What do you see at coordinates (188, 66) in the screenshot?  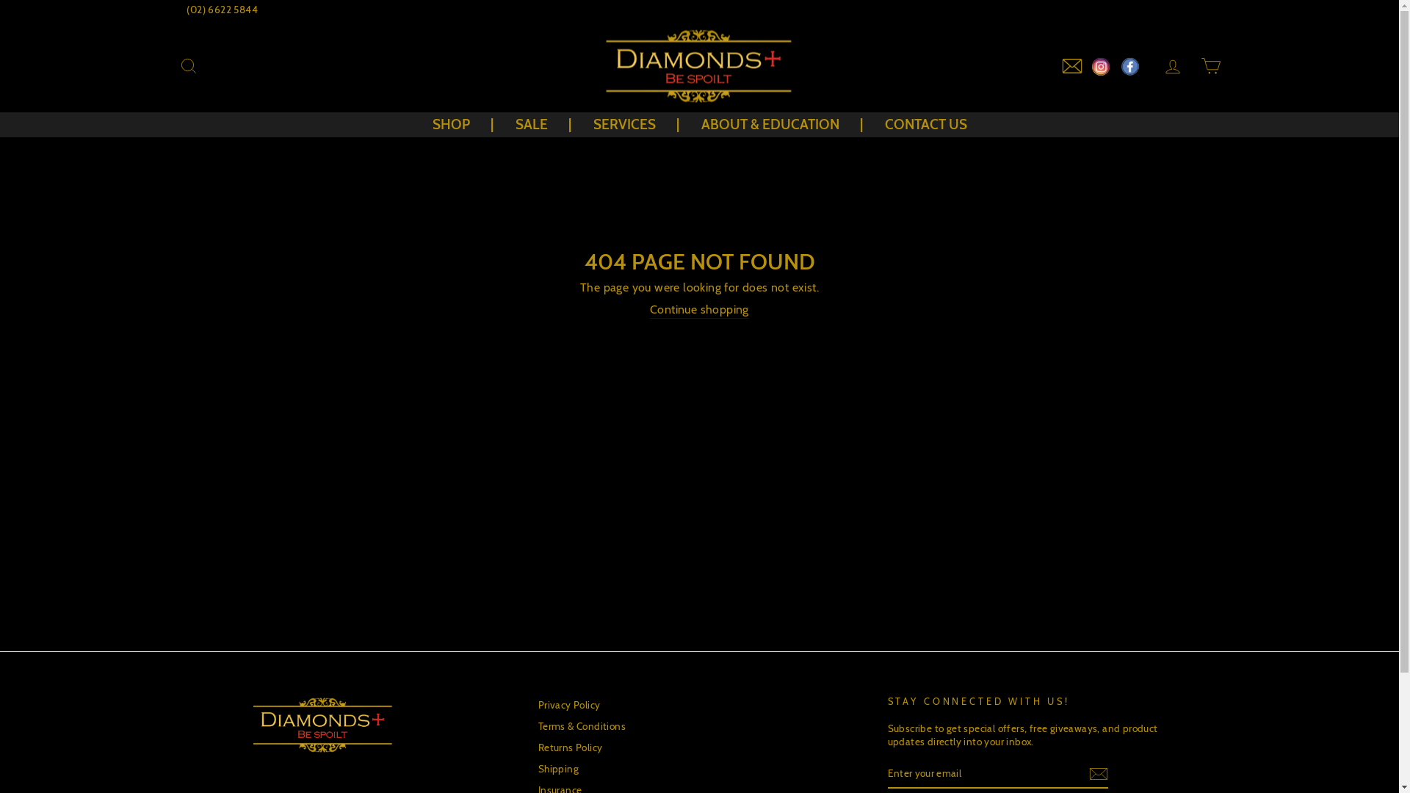 I see `SEARCH` at bounding box center [188, 66].